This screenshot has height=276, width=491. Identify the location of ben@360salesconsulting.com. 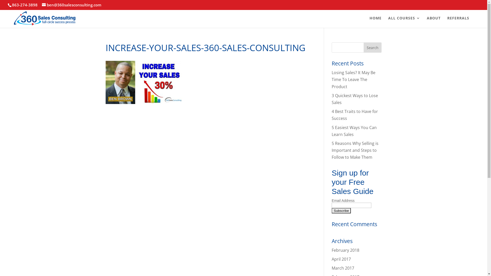
(72, 5).